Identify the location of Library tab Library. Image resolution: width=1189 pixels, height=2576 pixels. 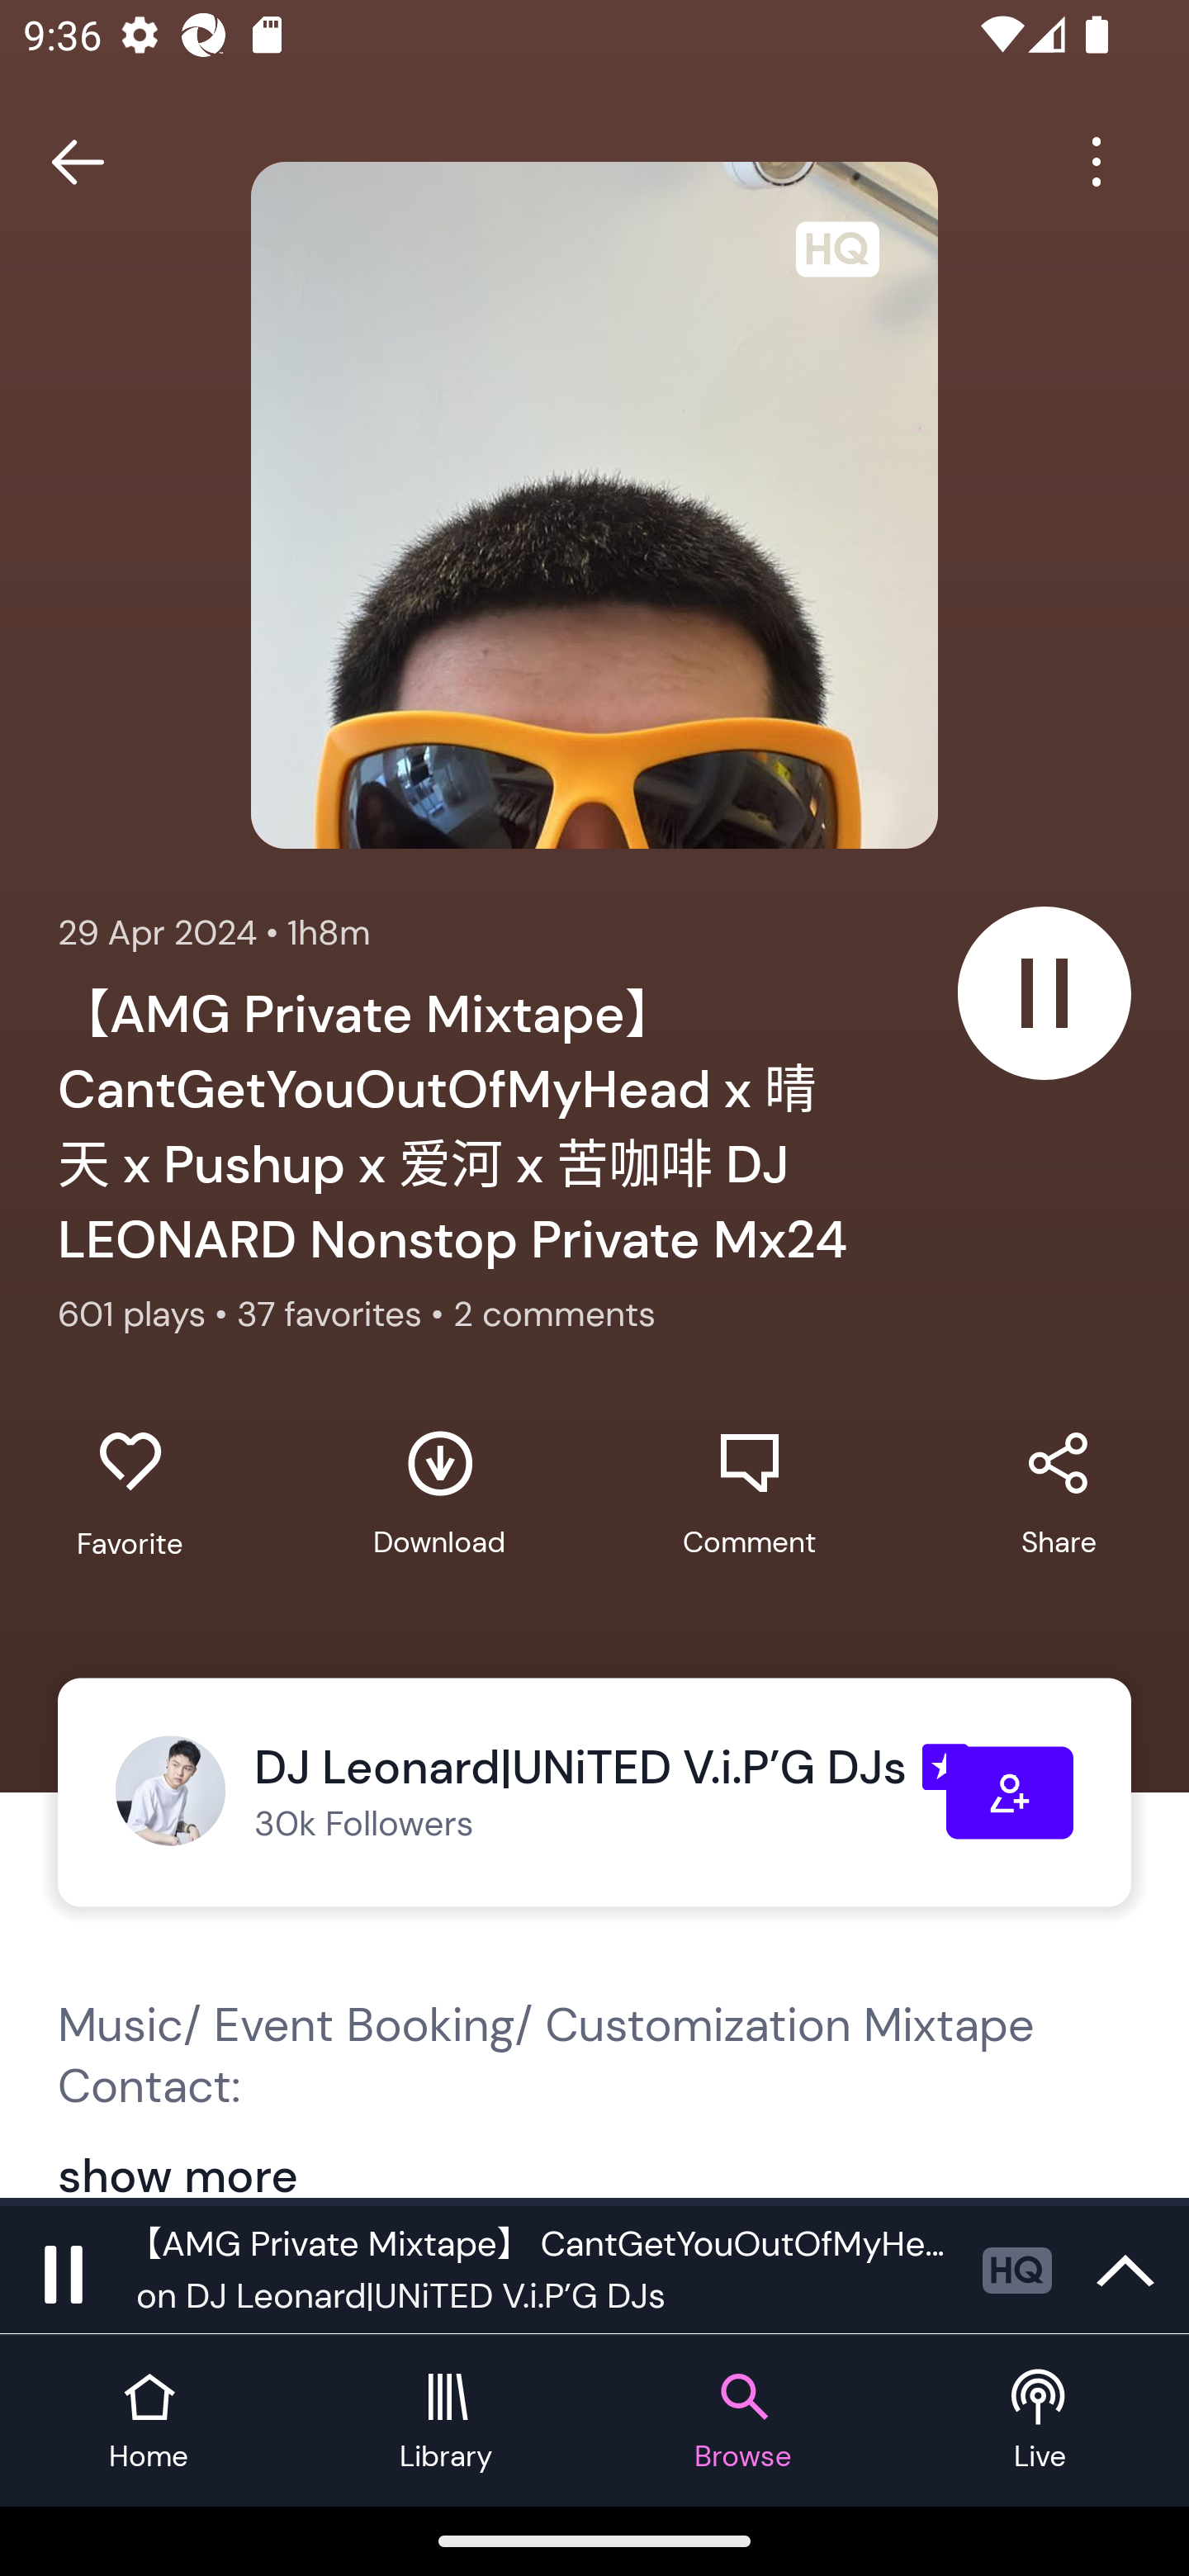
(446, 2421).